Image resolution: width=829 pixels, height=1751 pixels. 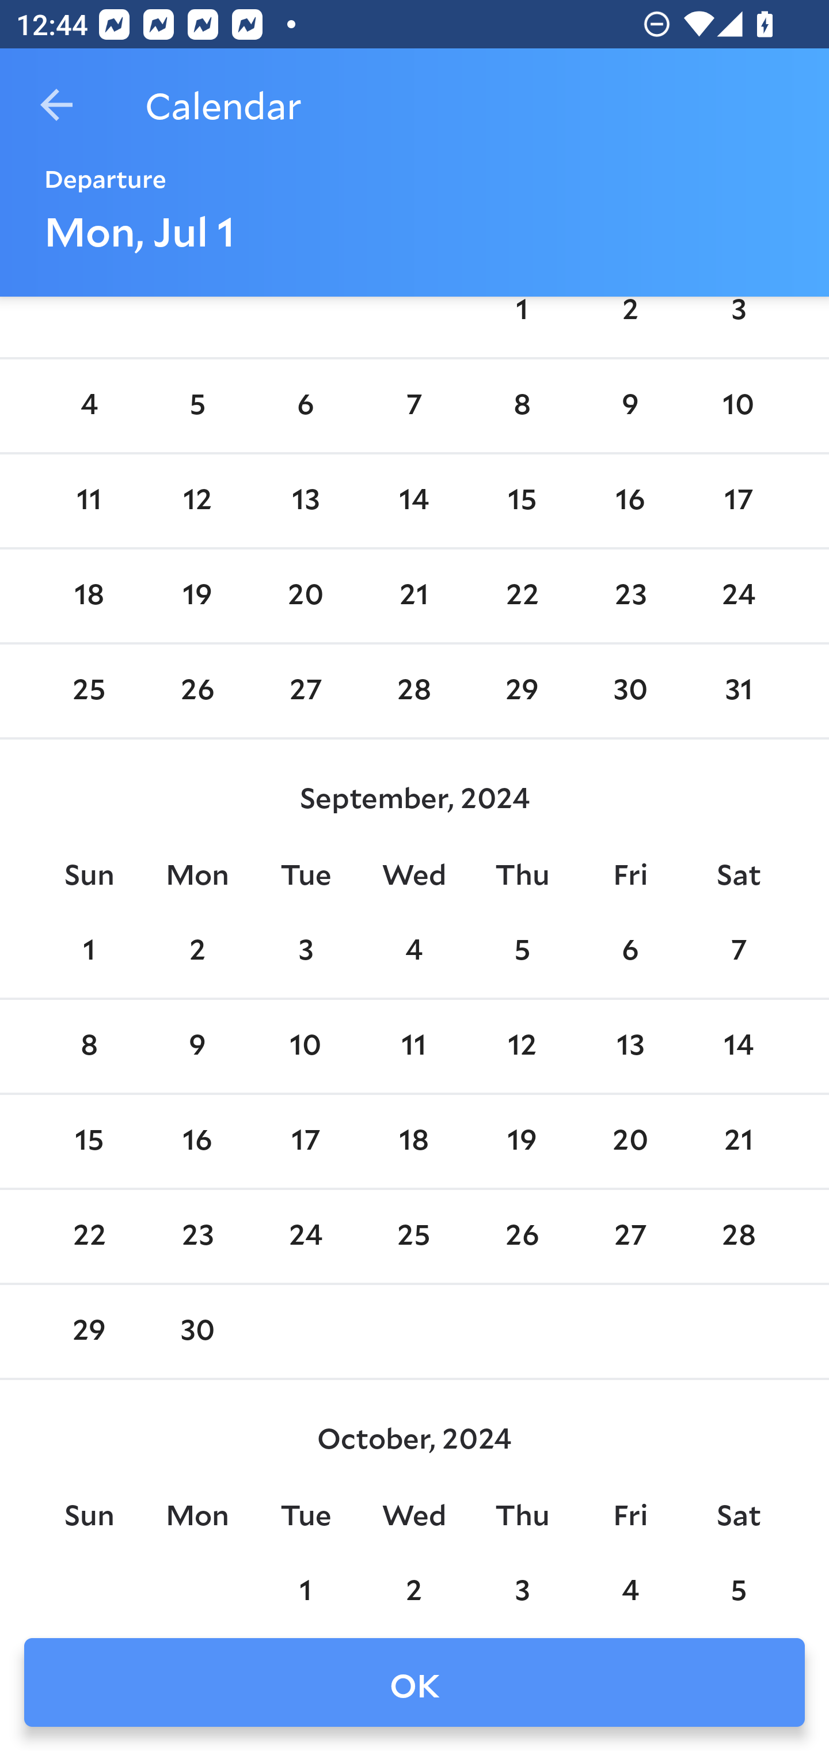 I want to click on 25, so click(x=414, y=1236).